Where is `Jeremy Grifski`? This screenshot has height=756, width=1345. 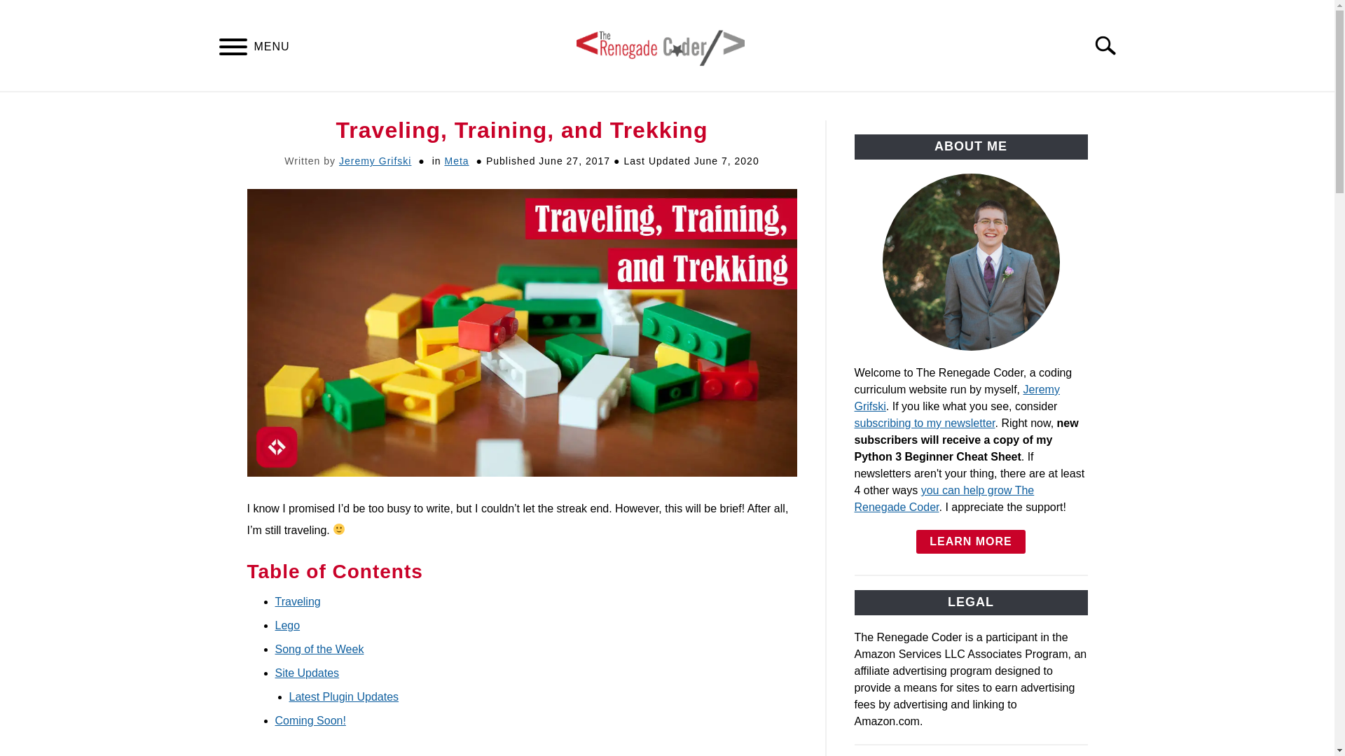 Jeremy Grifski is located at coordinates (375, 161).